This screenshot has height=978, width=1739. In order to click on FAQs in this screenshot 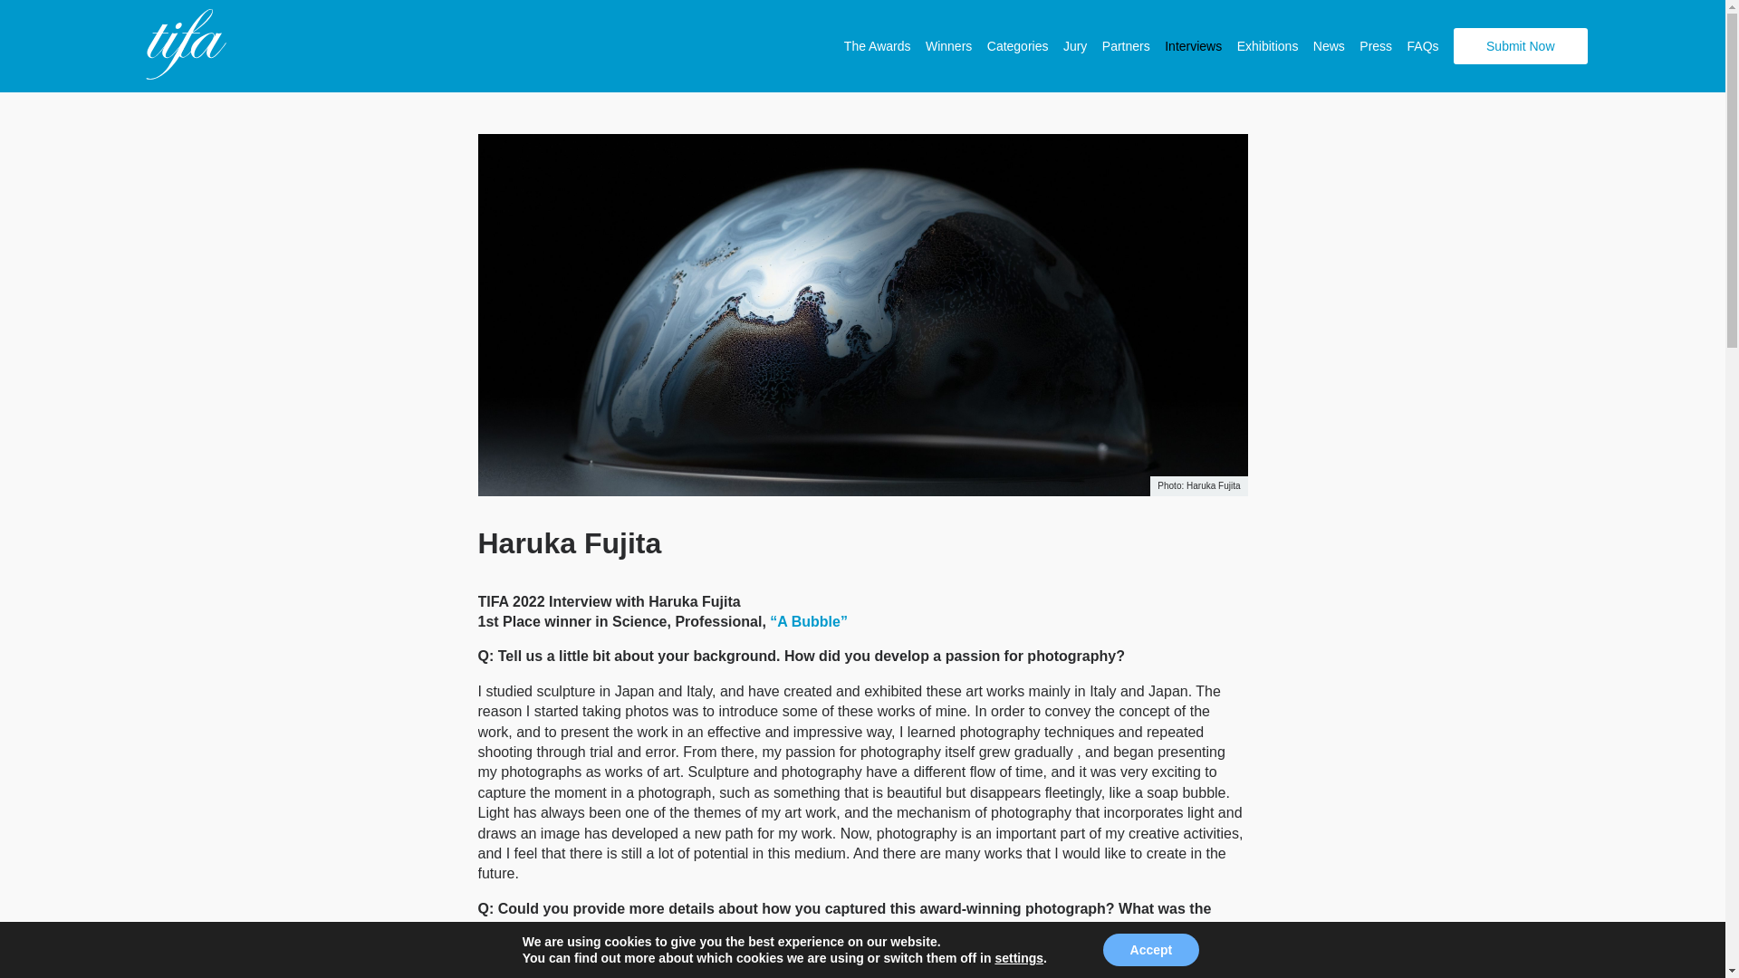, I will do `click(1423, 46)`.